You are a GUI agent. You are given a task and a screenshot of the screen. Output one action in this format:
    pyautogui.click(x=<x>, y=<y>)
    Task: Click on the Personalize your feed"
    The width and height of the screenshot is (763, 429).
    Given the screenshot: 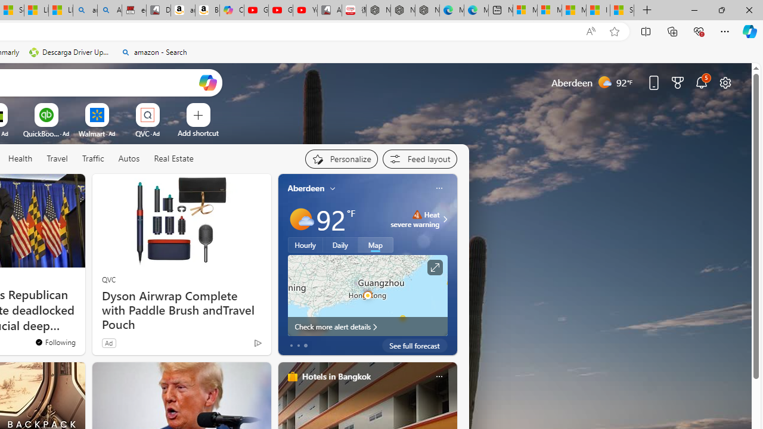 What is the action you would take?
    pyautogui.click(x=341, y=158)
    